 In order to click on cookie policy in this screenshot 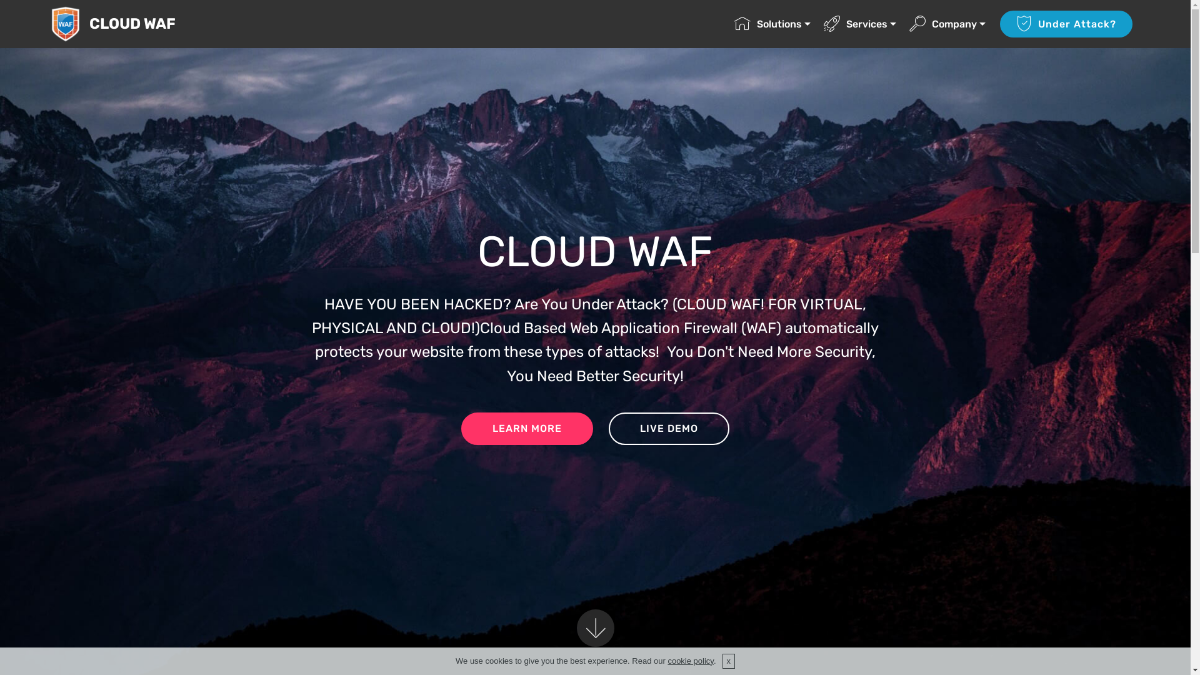, I will do `click(690, 661)`.